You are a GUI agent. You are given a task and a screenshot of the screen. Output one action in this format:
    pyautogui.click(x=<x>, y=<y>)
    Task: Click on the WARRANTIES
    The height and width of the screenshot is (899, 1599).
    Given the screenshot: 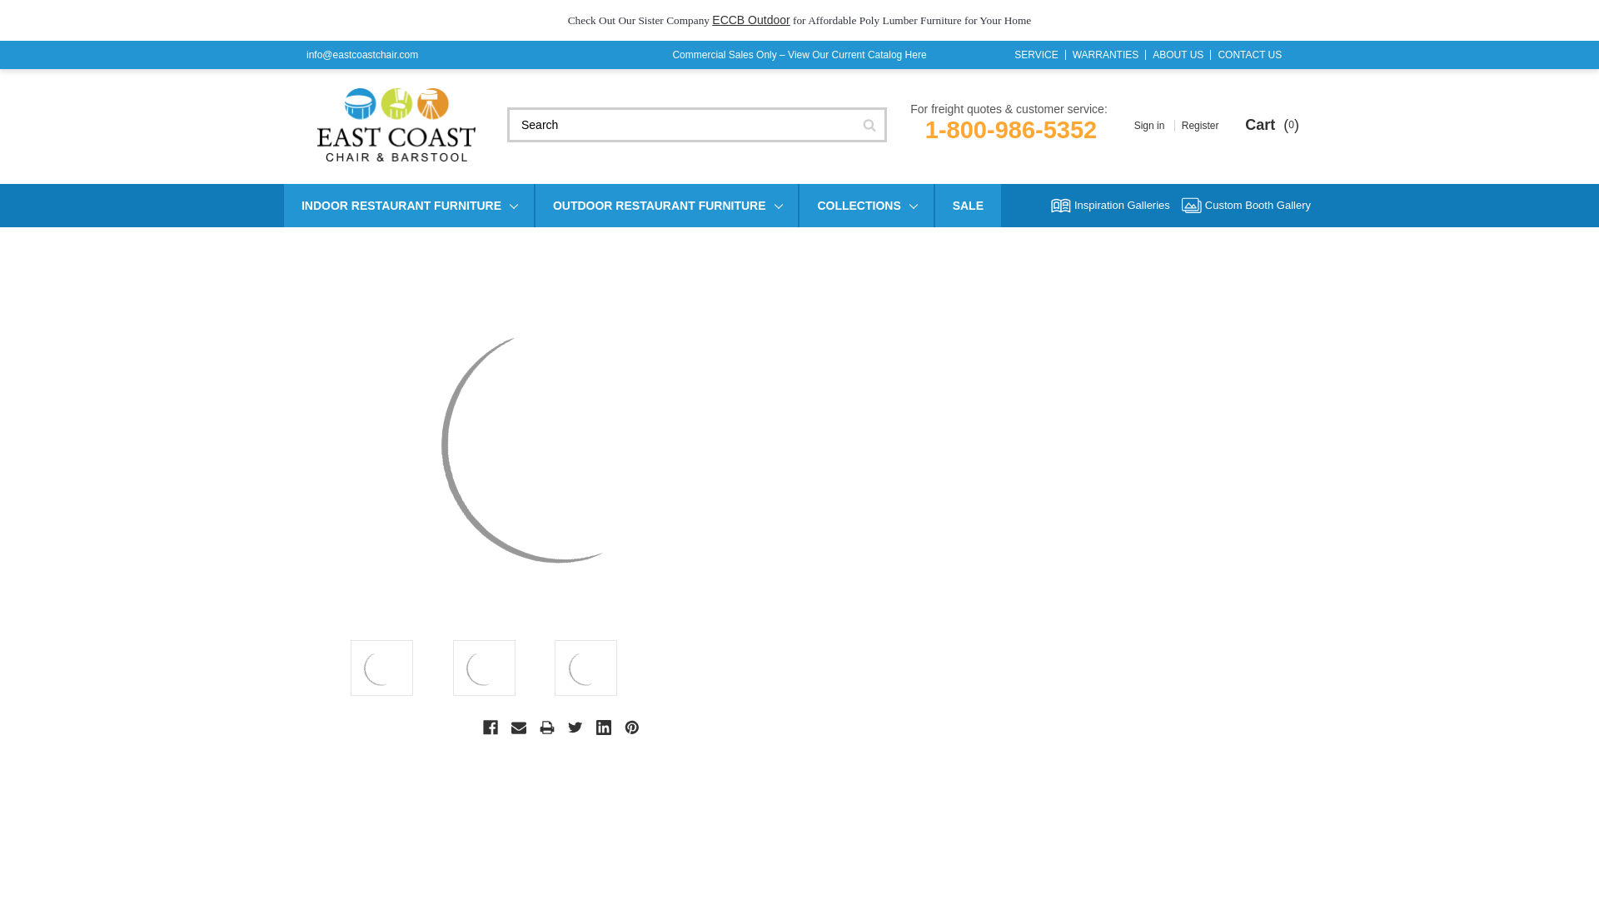 What is the action you would take?
    pyautogui.click(x=1106, y=55)
    